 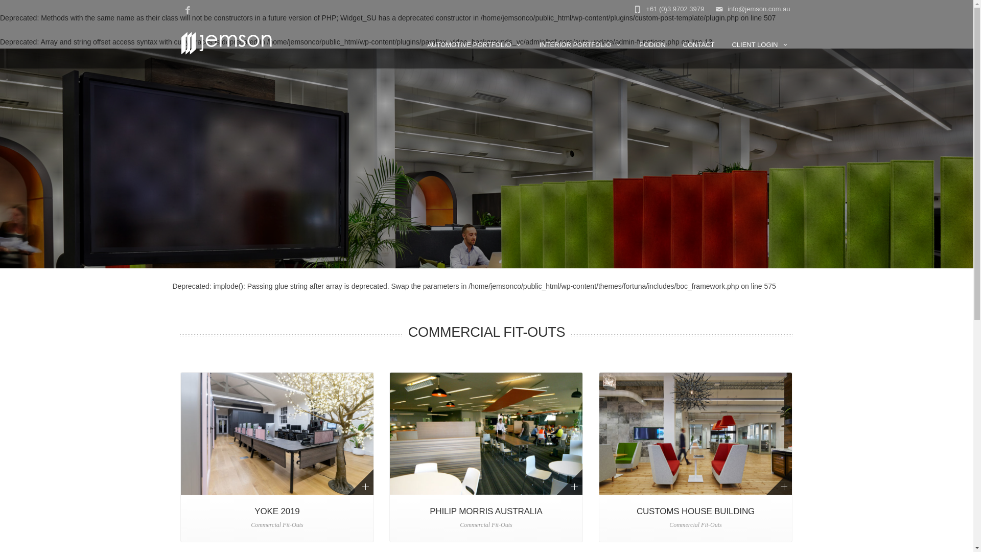 I want to click on PHILIP MORRIS AUSTRALIA
Commercial Fit-Outs, so click(x=486, y=457).